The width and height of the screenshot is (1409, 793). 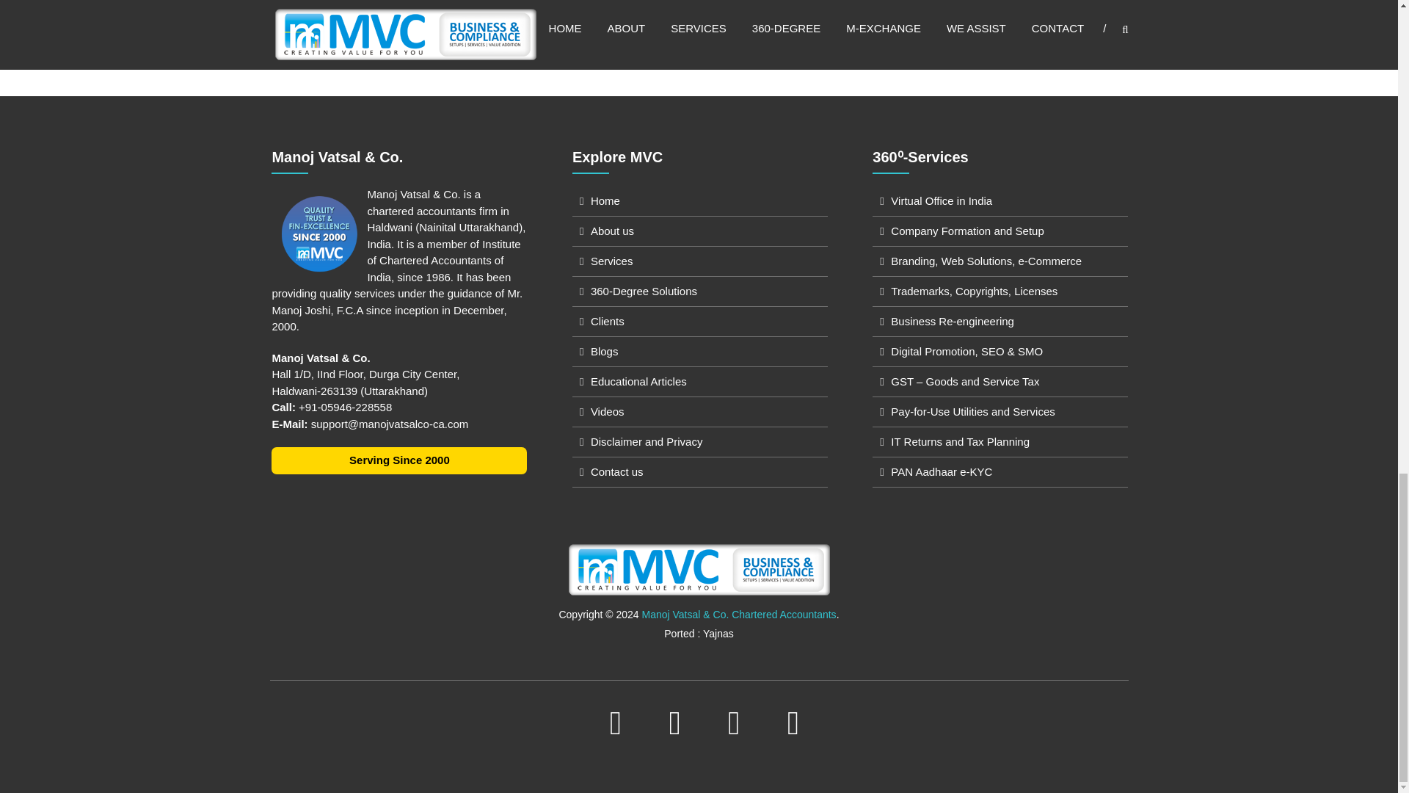 I want to click on About us, so click(x=612, y=231).